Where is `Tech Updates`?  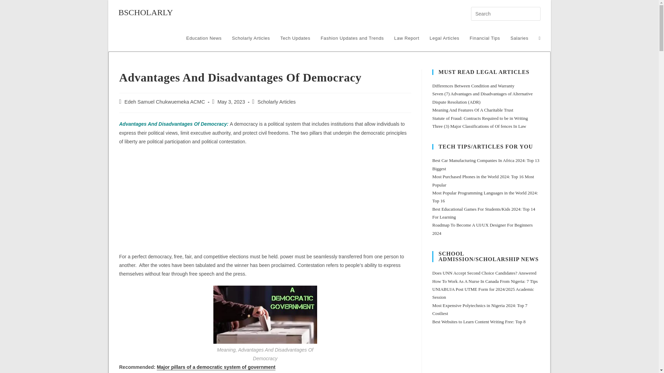 Tech Updates is located at coordinates (295, 38).